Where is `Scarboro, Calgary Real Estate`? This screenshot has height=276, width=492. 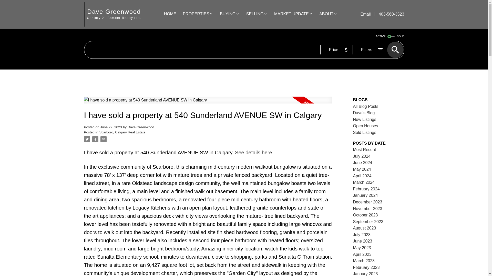 Scarboro, Calgary Real Estate is located at coordinates (122, 132).